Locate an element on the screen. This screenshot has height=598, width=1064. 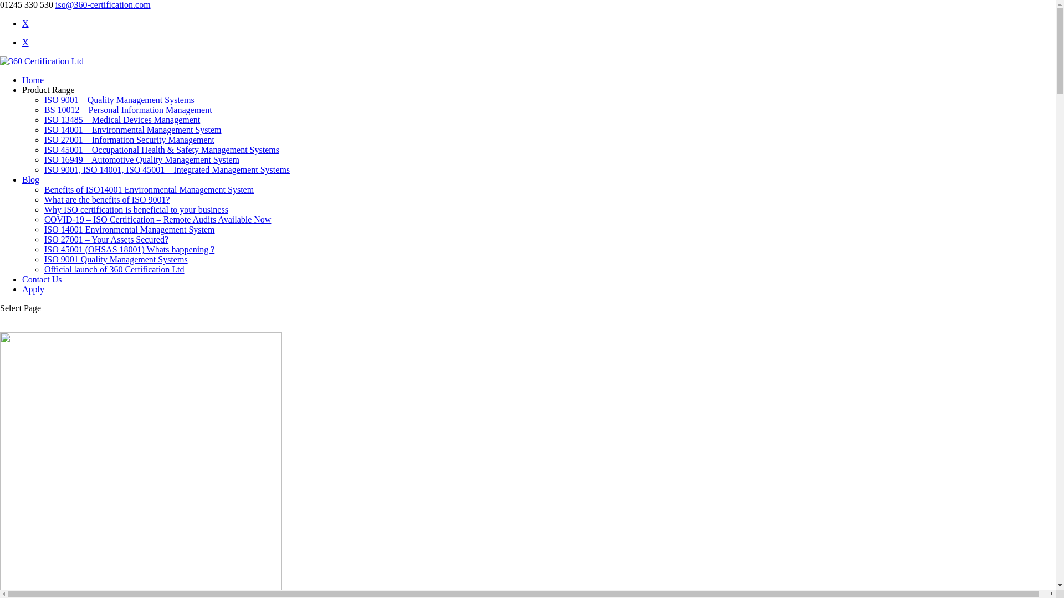
Product Range is located at coordinates (49, 90).